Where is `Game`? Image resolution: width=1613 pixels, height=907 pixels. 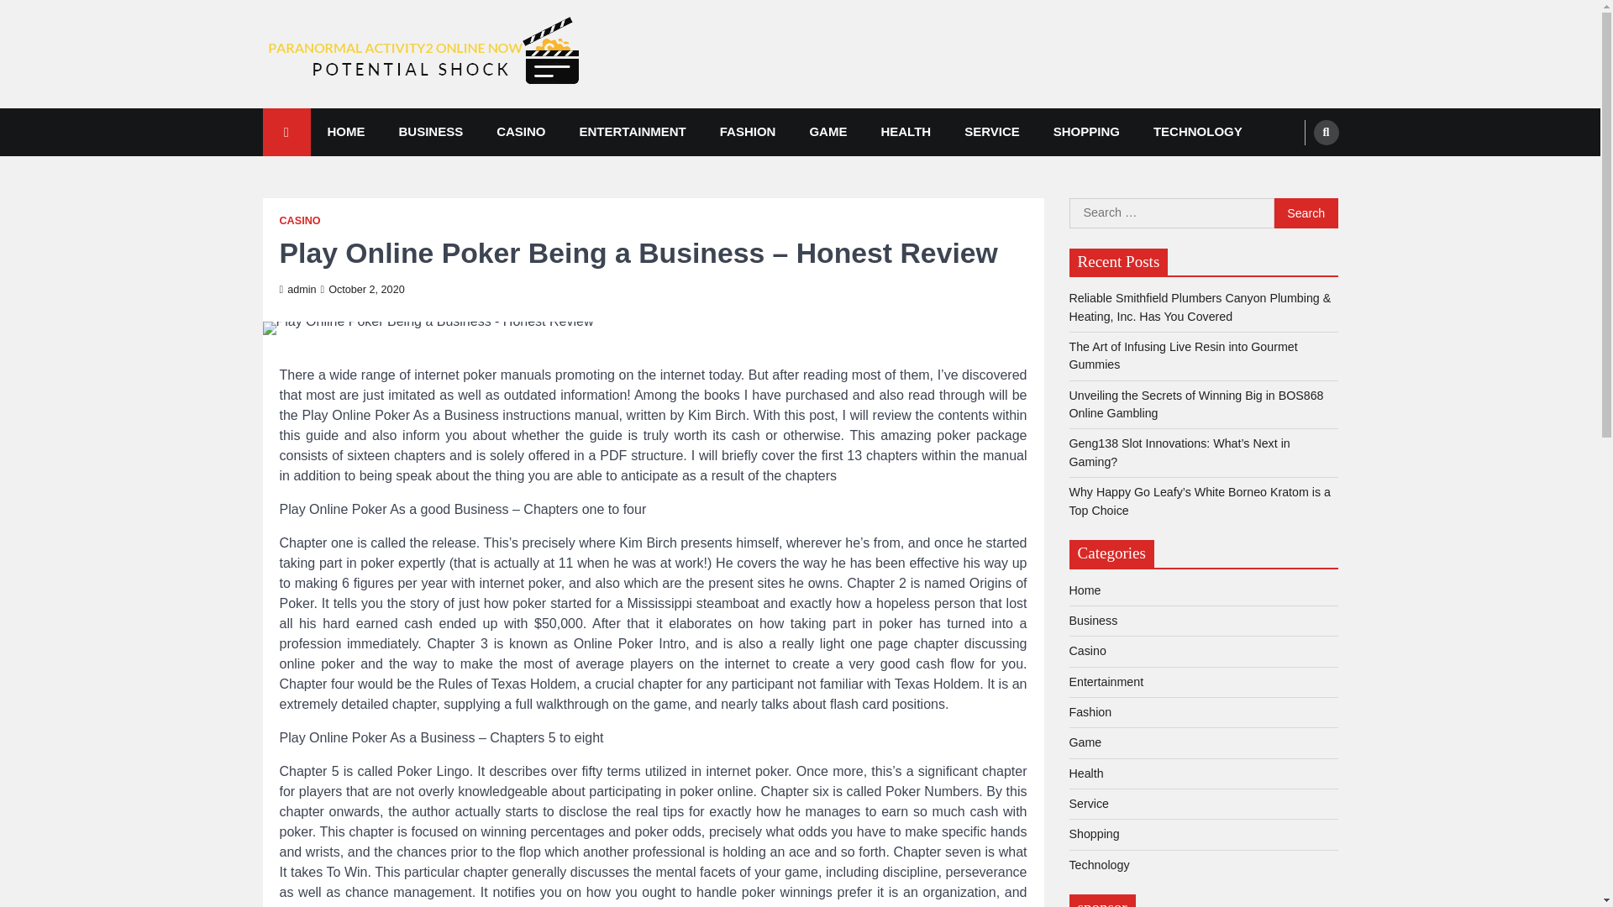 Game is located at coordinates (1085, 742).